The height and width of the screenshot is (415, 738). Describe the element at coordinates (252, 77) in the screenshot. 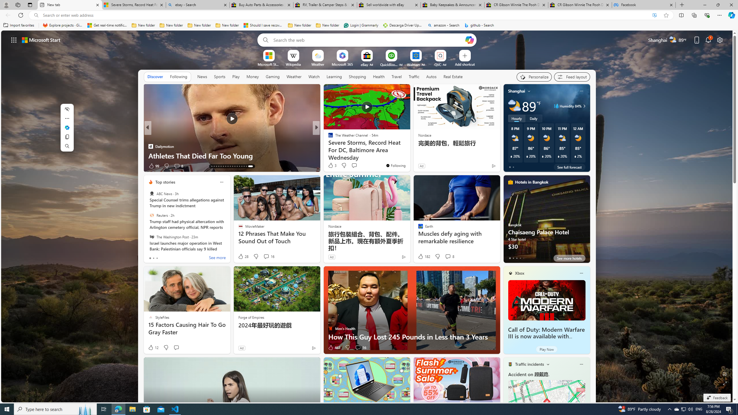

I see `Money` at that location.